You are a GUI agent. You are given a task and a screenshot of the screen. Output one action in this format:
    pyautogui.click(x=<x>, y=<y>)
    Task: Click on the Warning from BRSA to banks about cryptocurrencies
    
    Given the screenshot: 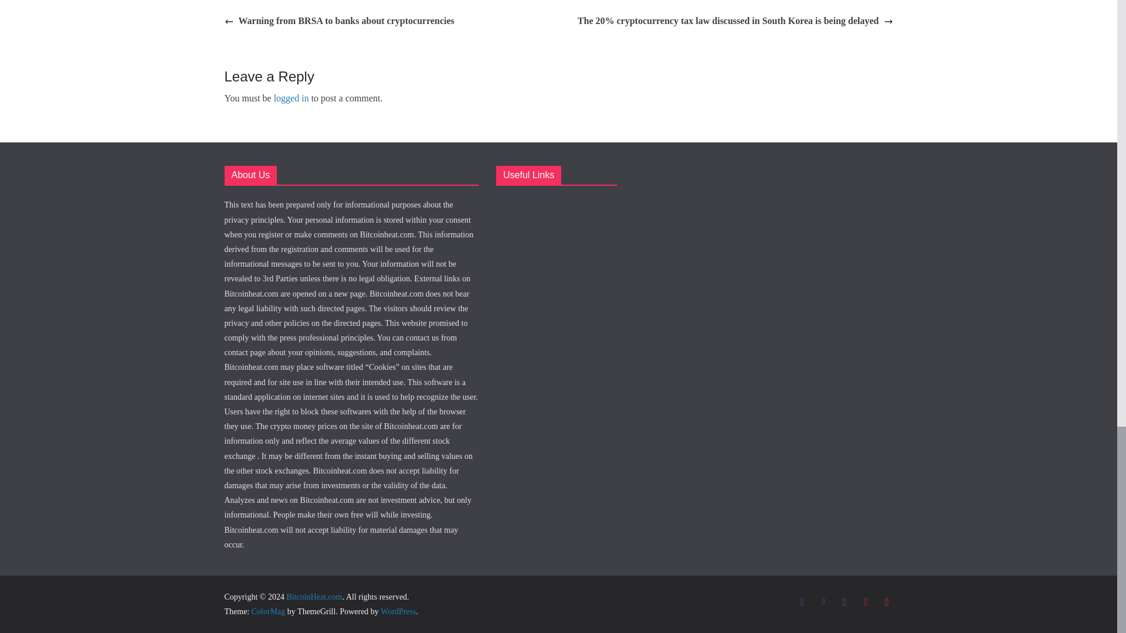 What is the action you would take?
    pyautogui.click(x=339, y=21)
    